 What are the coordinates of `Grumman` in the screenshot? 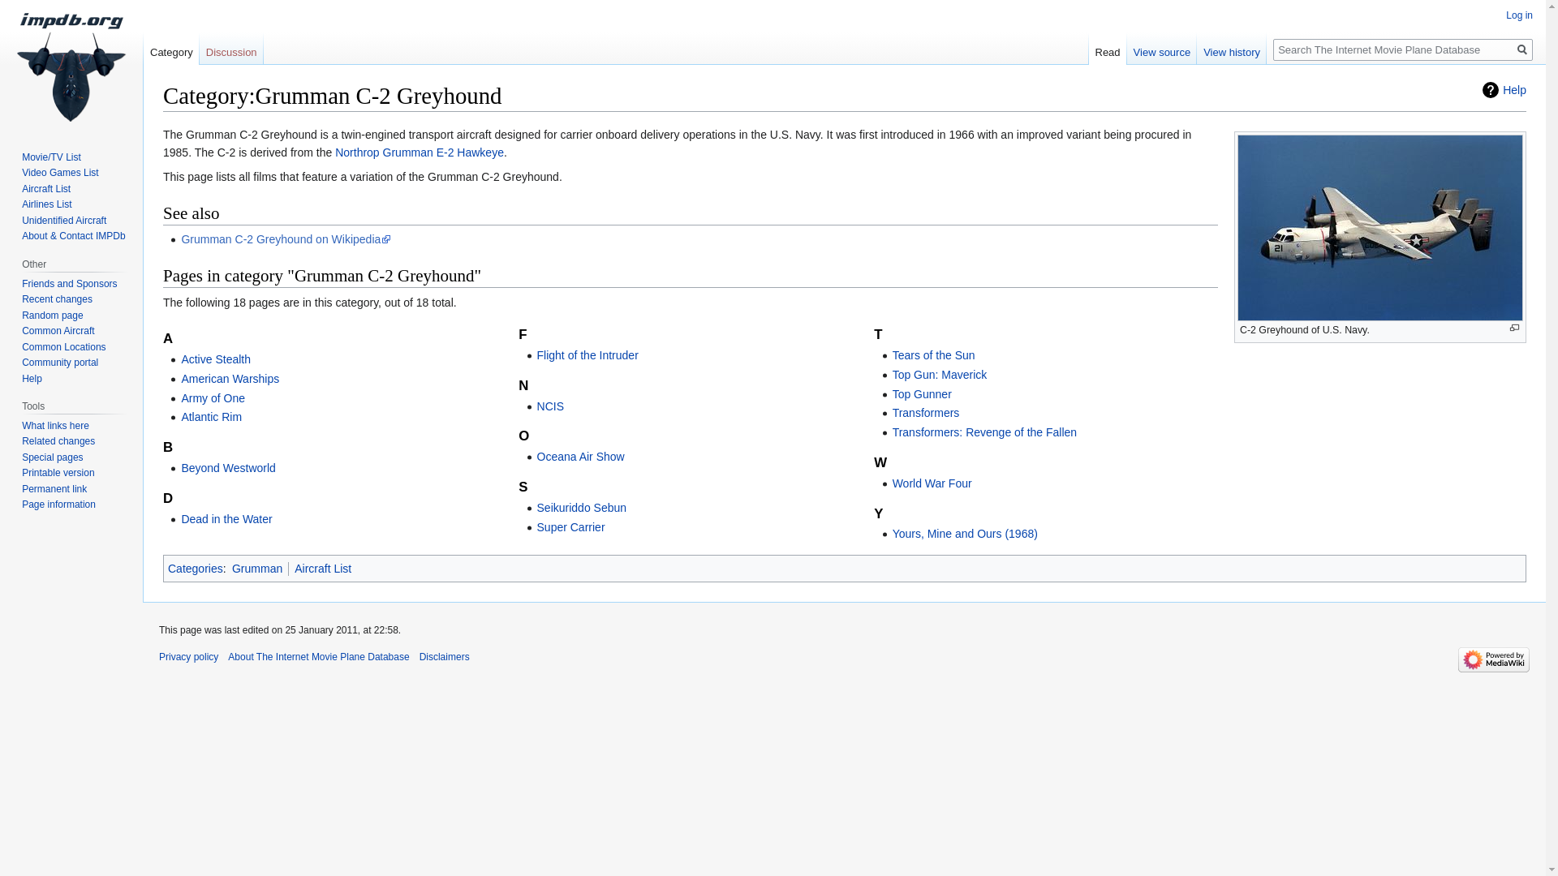 It's located at (256, 568).